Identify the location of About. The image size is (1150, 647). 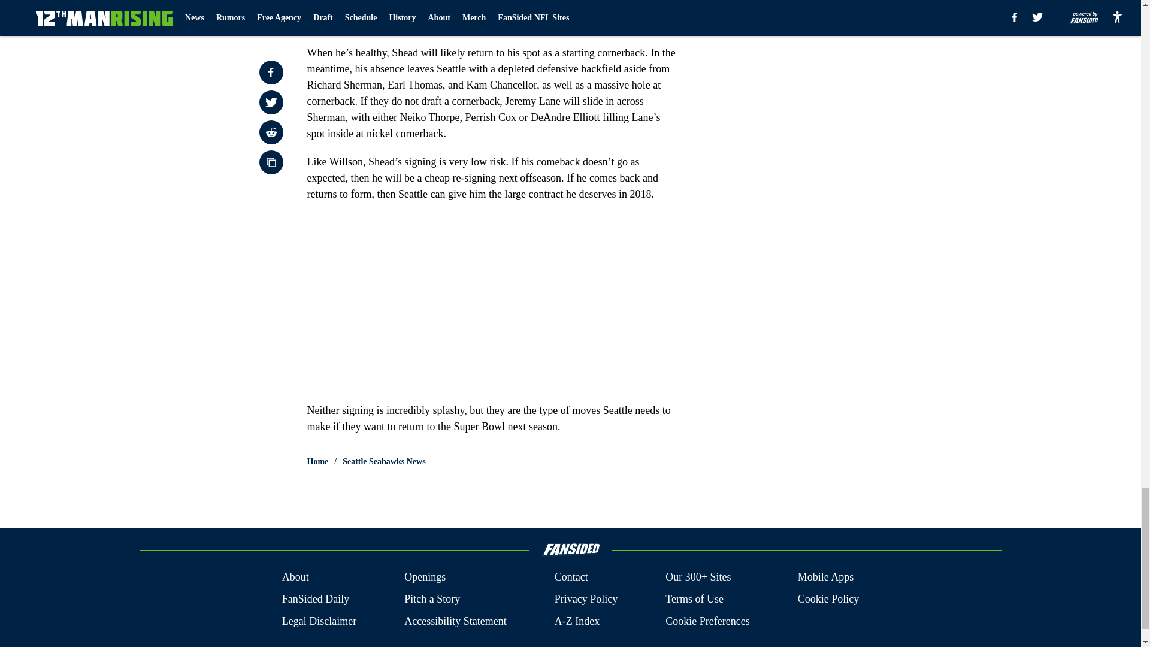
(295, 578).